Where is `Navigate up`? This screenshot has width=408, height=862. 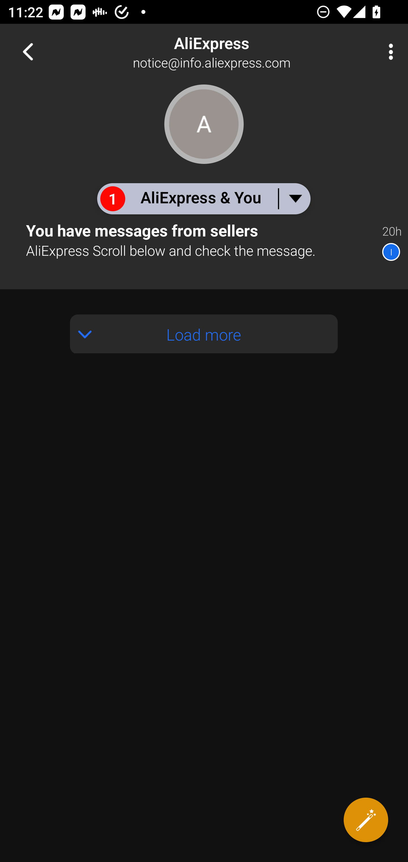 Navigate up is located at coordinates (28, 52).